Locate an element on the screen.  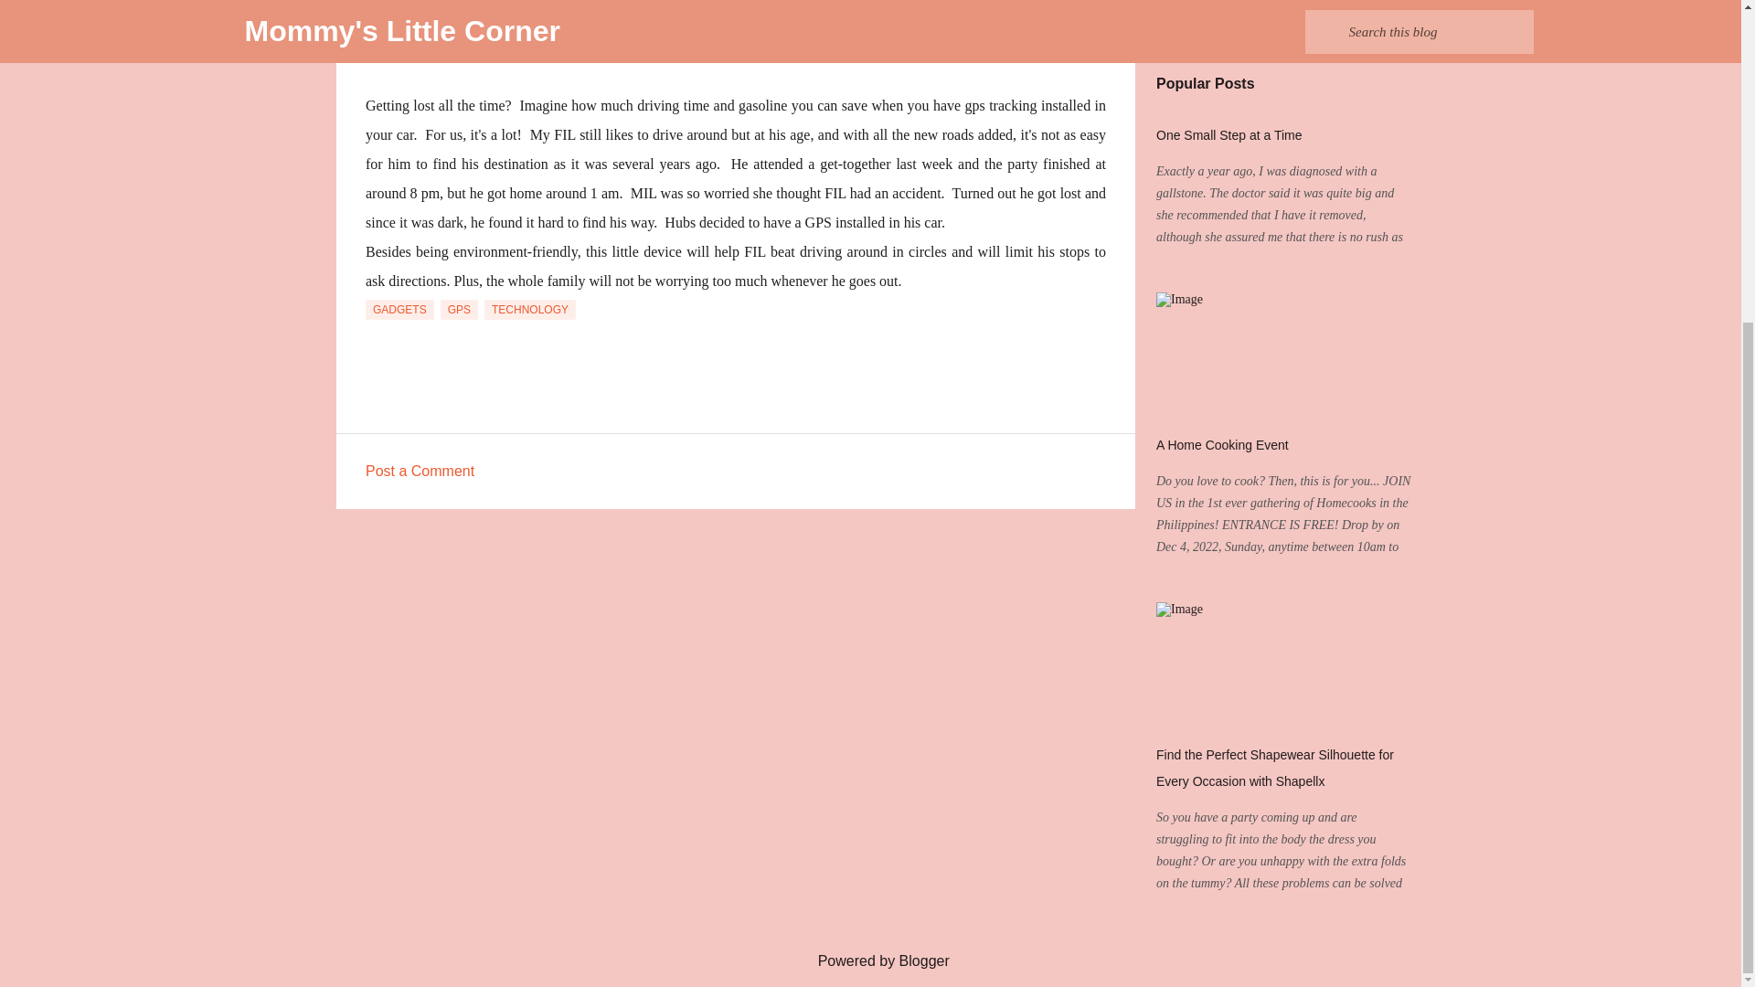
A Home Cooking Event is located at coordinates (1222, 444).